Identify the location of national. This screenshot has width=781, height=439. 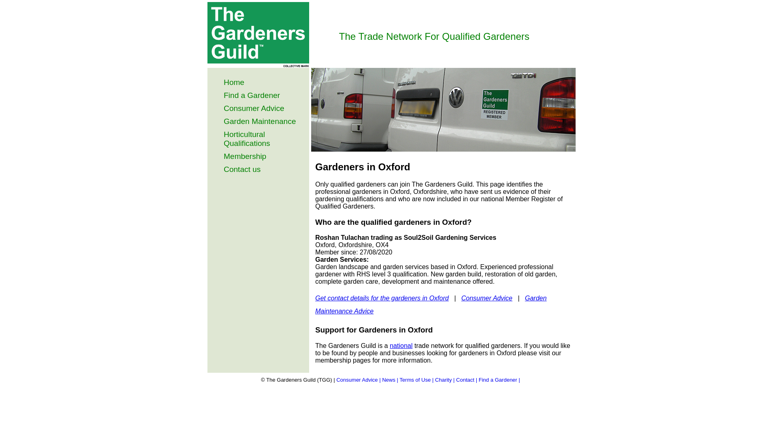
(401, 346).